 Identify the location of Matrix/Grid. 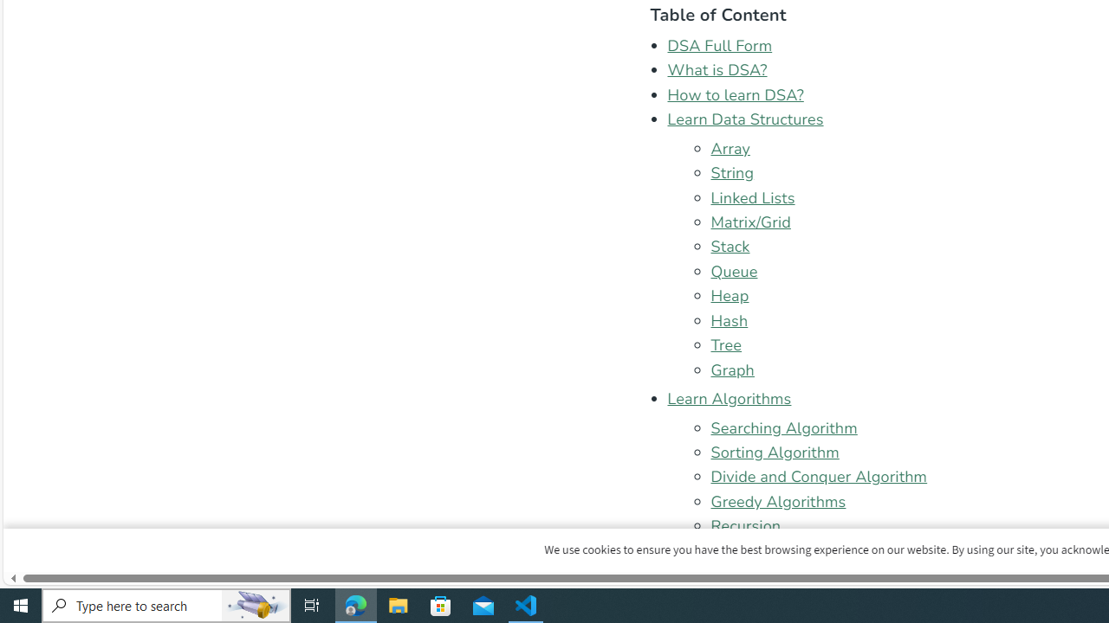
(750, 222).